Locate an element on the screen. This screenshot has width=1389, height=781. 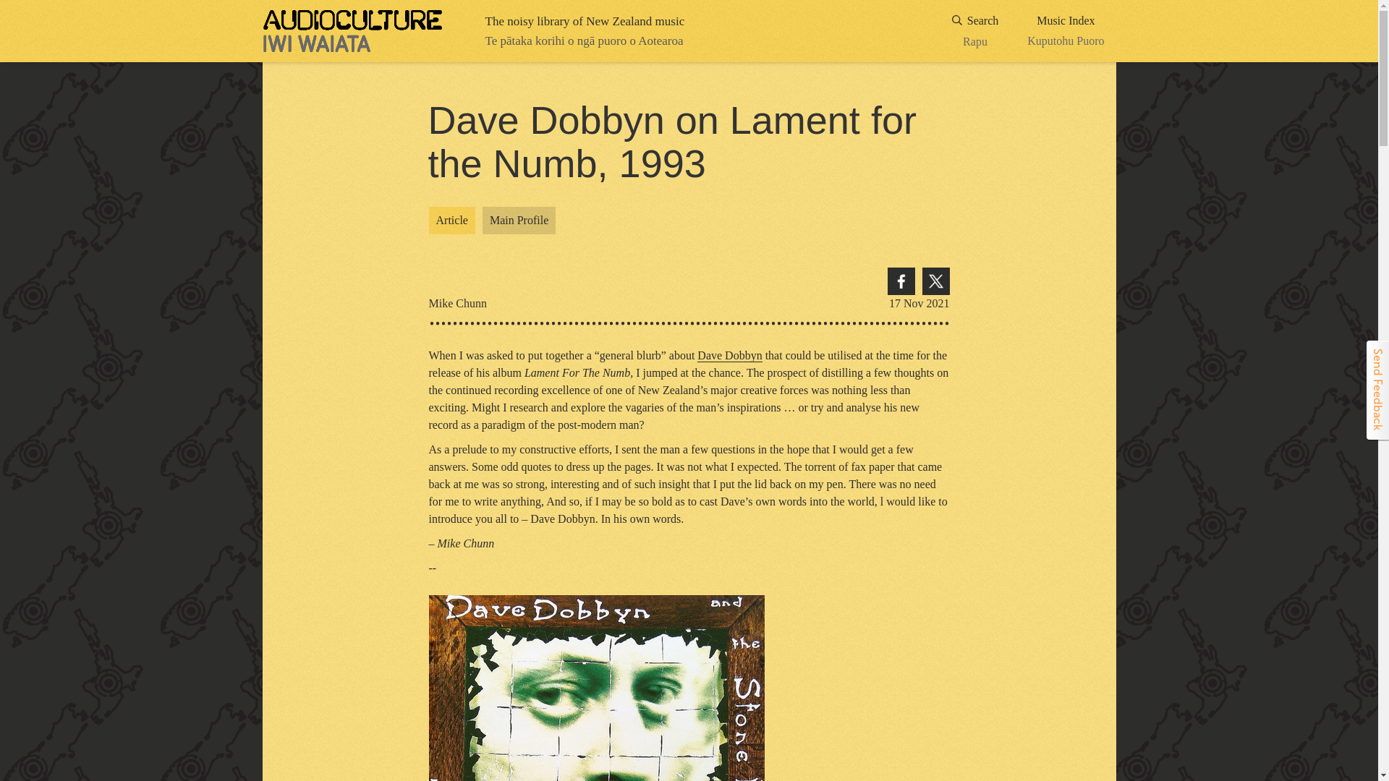
Main Profile is located at coordinates (352, 31).